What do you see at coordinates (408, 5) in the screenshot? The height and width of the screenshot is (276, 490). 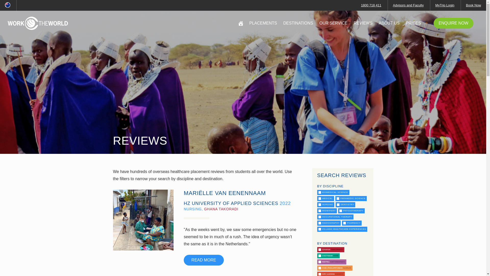 I see `Advisors and Faculty` at bounding box center [408, 5].